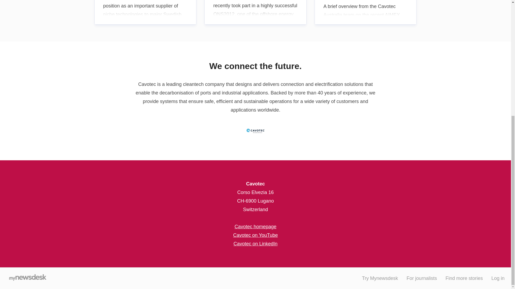 This screenshot has height=289, width=515. What do you see at coordinates (380, 278) in the screenshot?
I see `Try Mynewsdesk` at bounding box center [380, 278].